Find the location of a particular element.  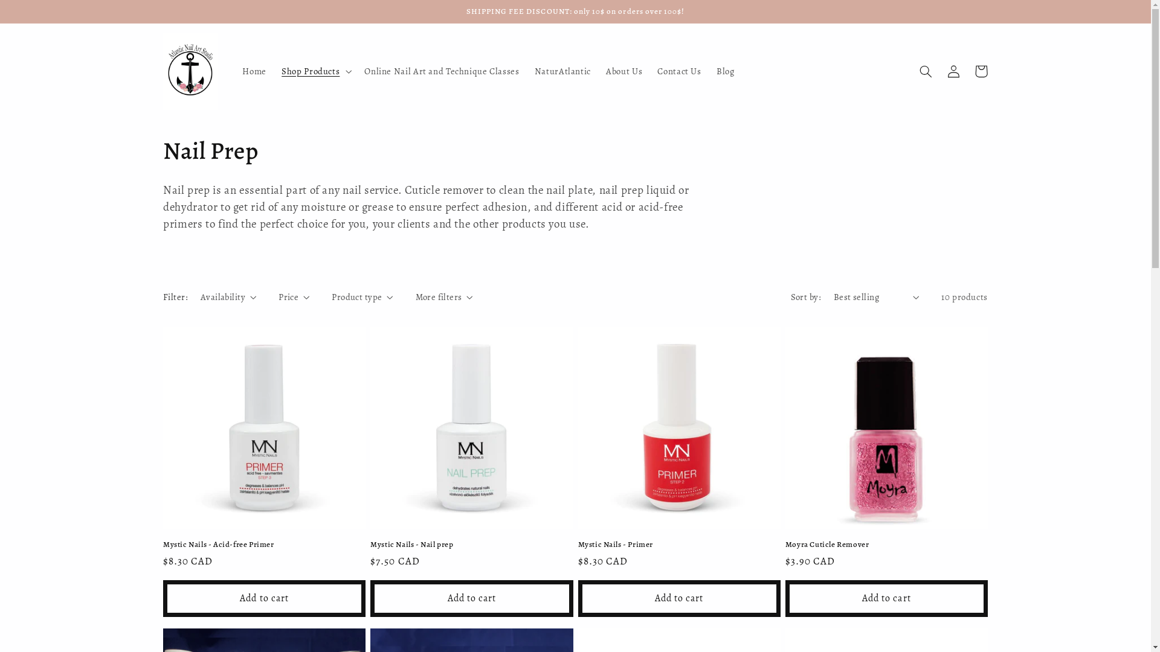

Add to cart is located at coordinates (265, 599).